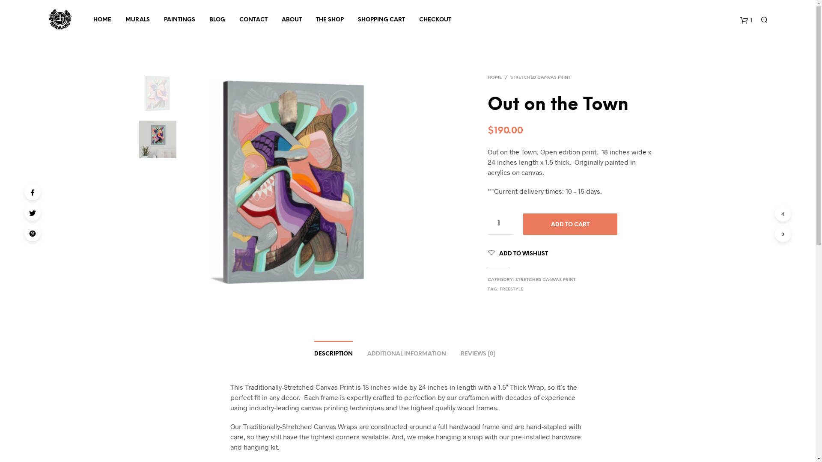 Image resolution: width=822 pixels, height=462 pixels. Describe the element at coordinates (407, 352) in the screenshot. I see `ADDITIONAL INFORMATION` at that location.